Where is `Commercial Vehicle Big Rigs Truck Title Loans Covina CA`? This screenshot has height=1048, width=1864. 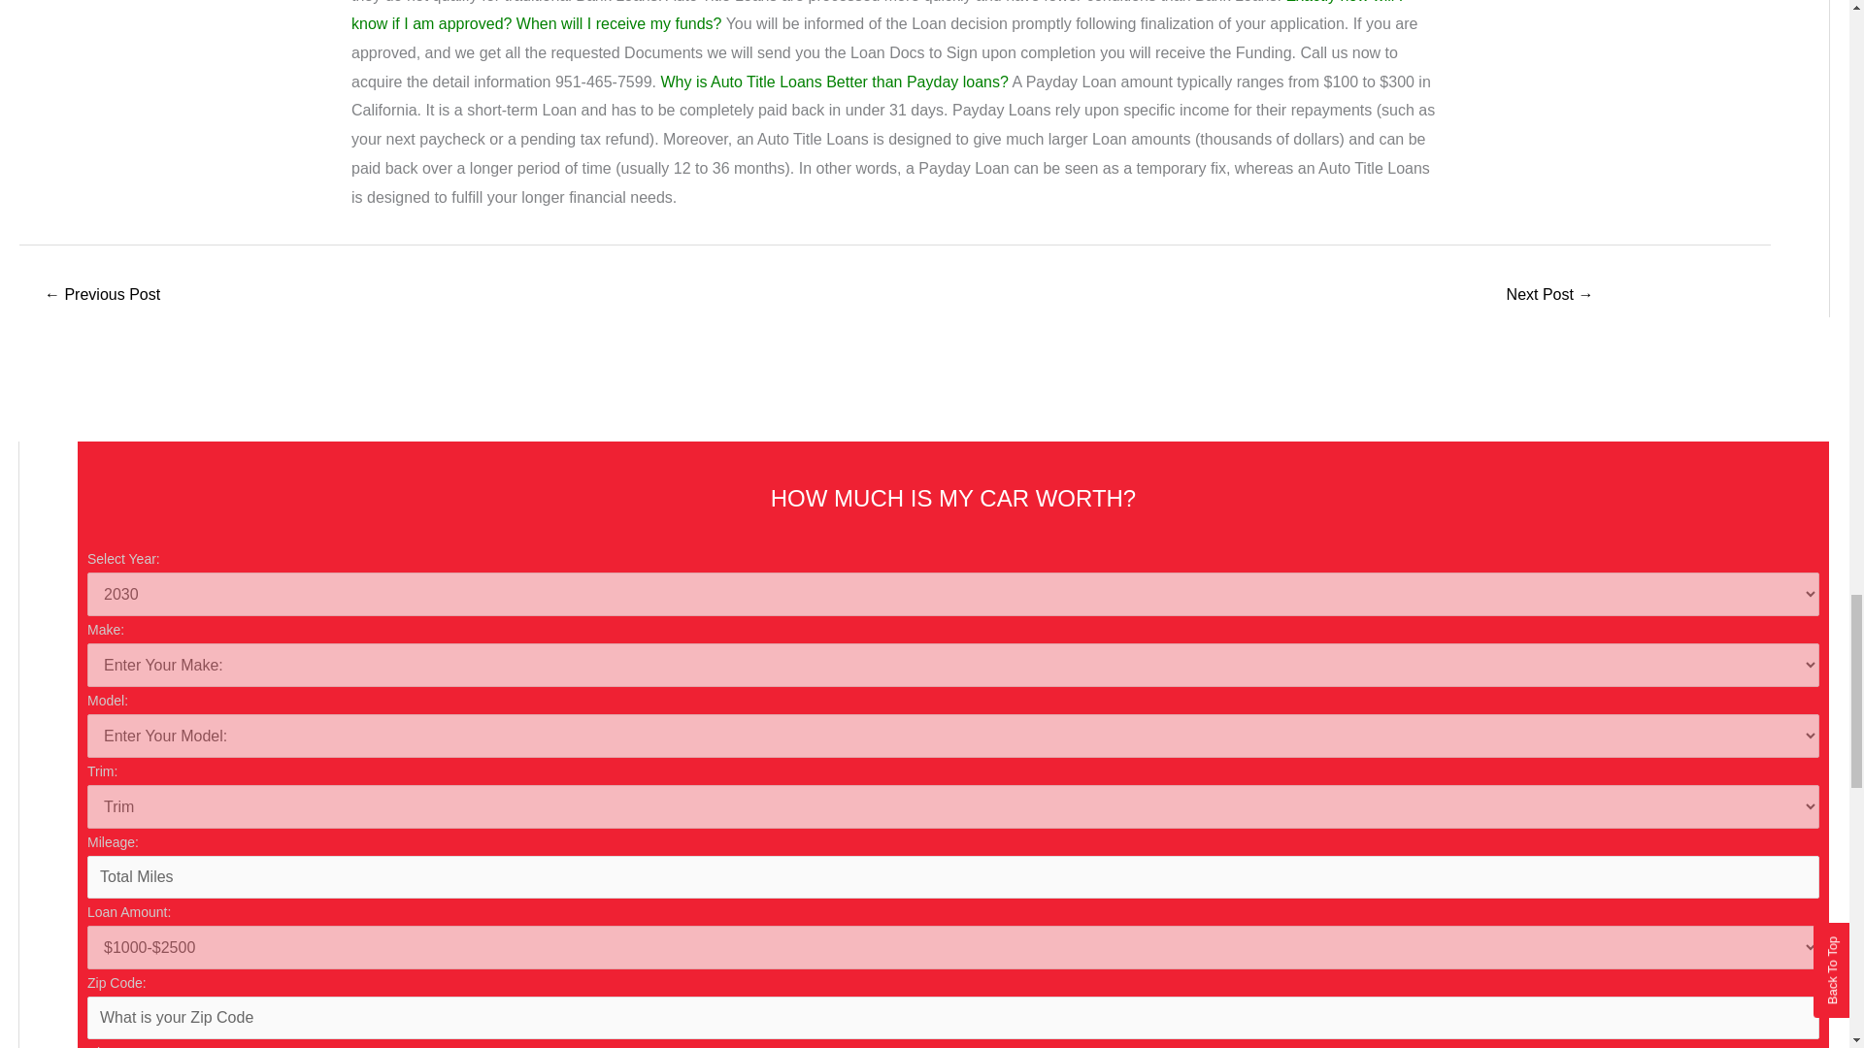 Commercial Vehicle Big Rigs Truck Title Loans Covina CA is located at coordinates (1549, 297).